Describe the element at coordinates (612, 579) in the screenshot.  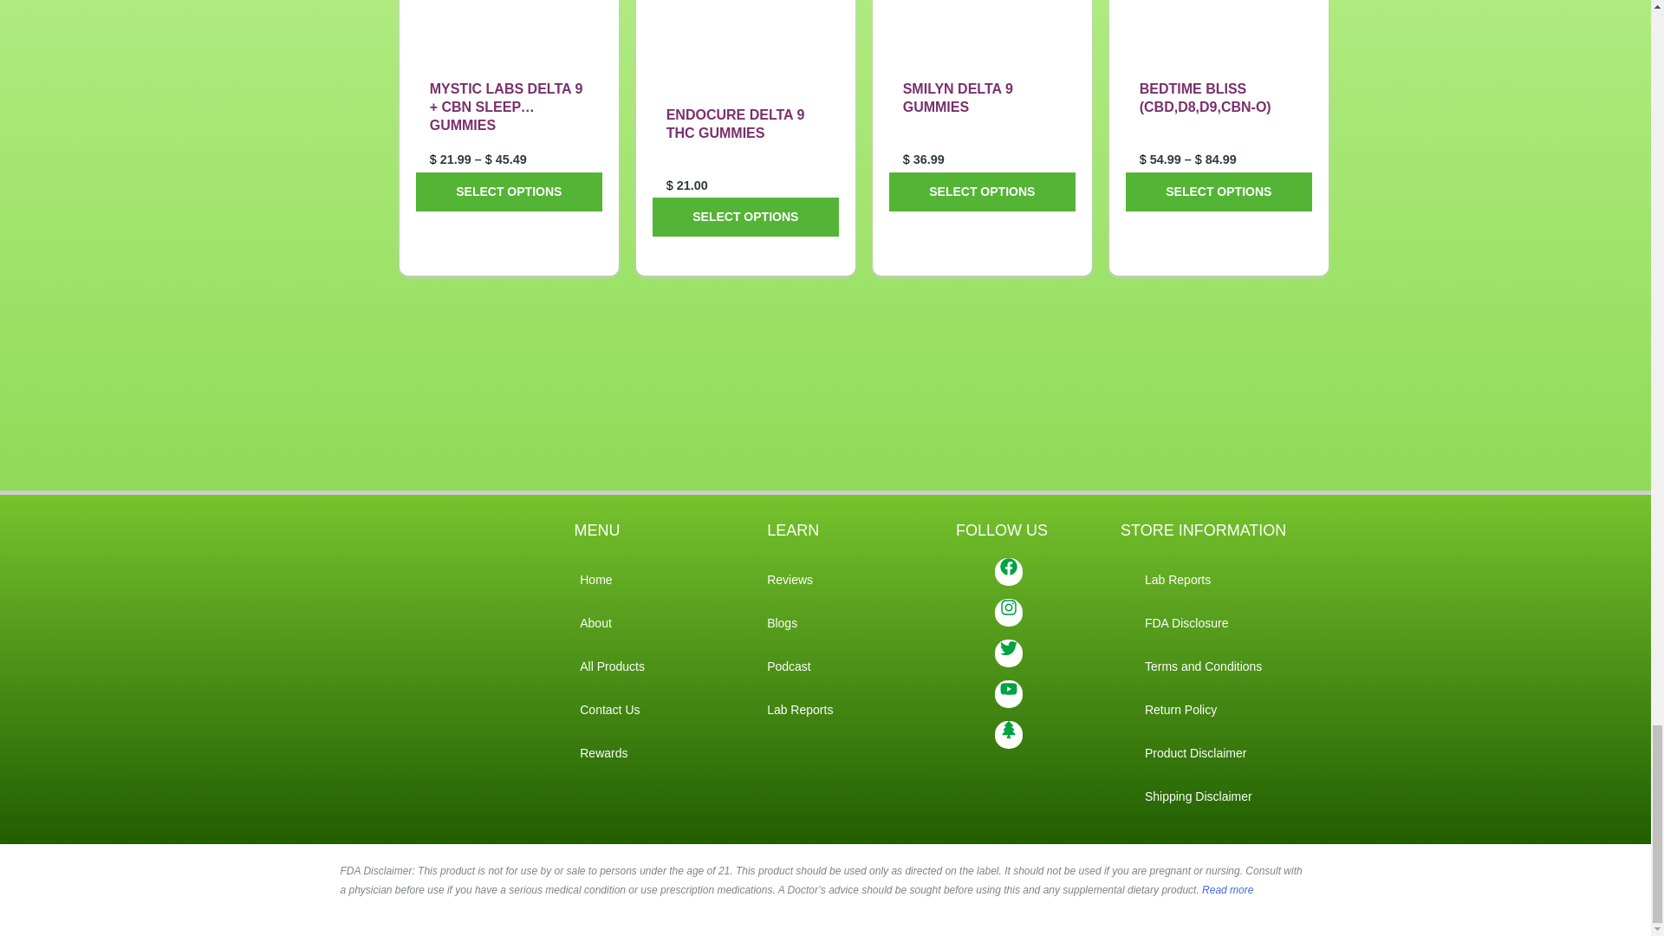
I see `Home` at that location.